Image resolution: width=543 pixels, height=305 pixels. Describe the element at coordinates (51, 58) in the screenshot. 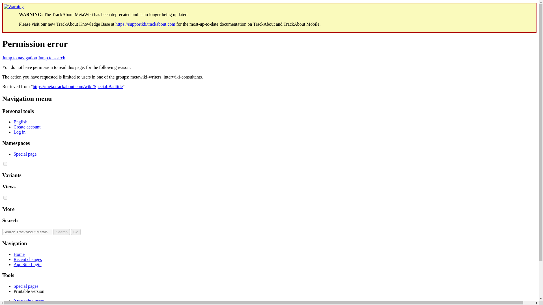

I see `Jump to search` at that location.